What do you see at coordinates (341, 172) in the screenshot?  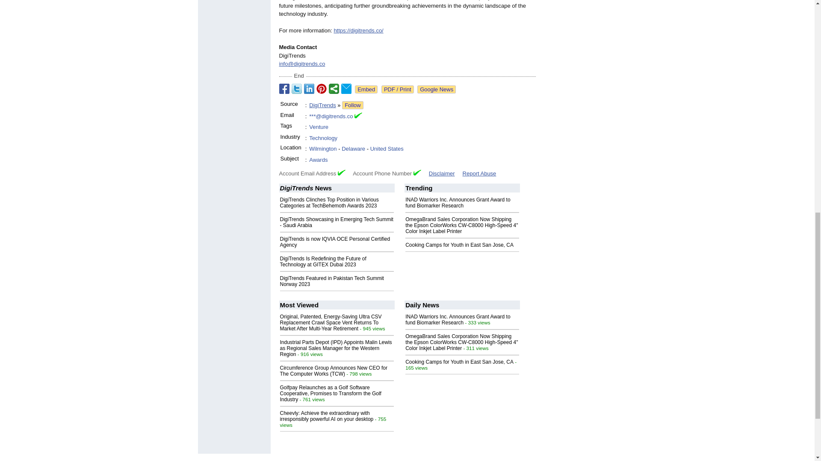 I see `Verified` at bounding box center [341, 172].